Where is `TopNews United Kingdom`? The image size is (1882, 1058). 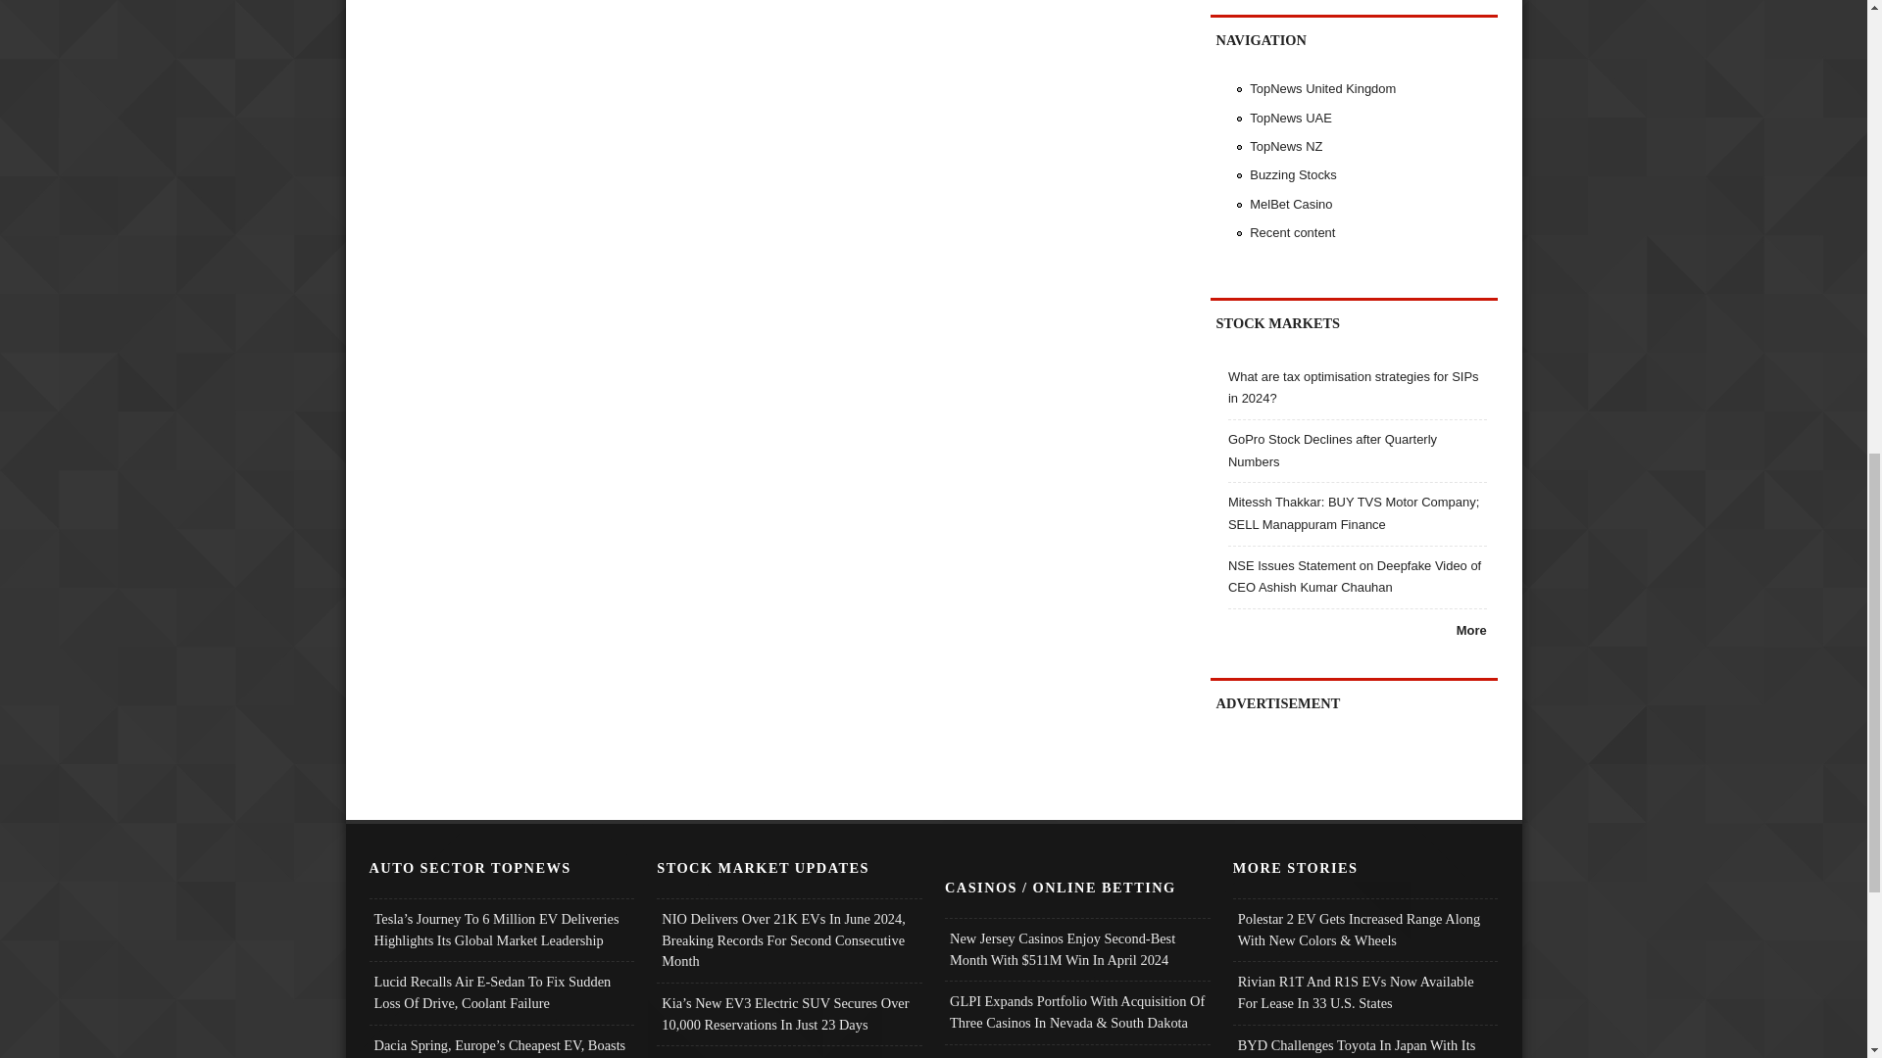 TopNews United Kingdom is located at coordinates (1322, 88).